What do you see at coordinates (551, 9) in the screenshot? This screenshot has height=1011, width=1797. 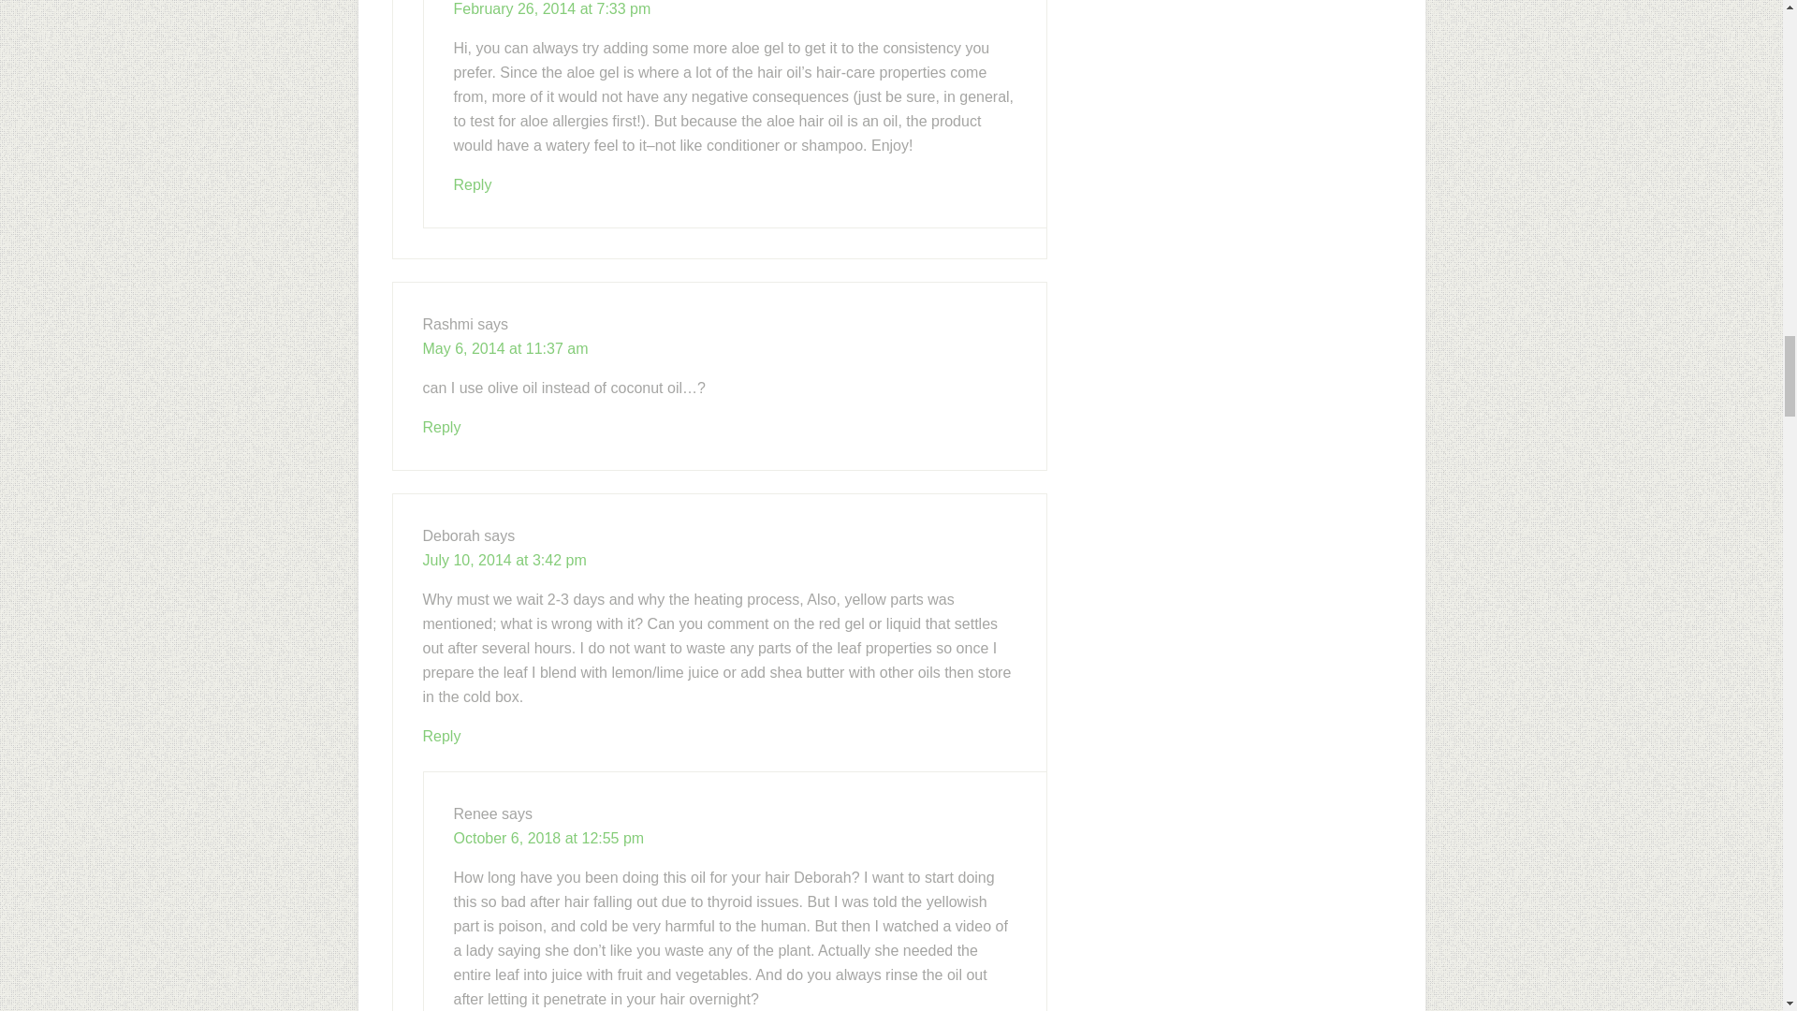 I see `February 26, 2014 at 7:33 pm` at bounding box center [551, 9].